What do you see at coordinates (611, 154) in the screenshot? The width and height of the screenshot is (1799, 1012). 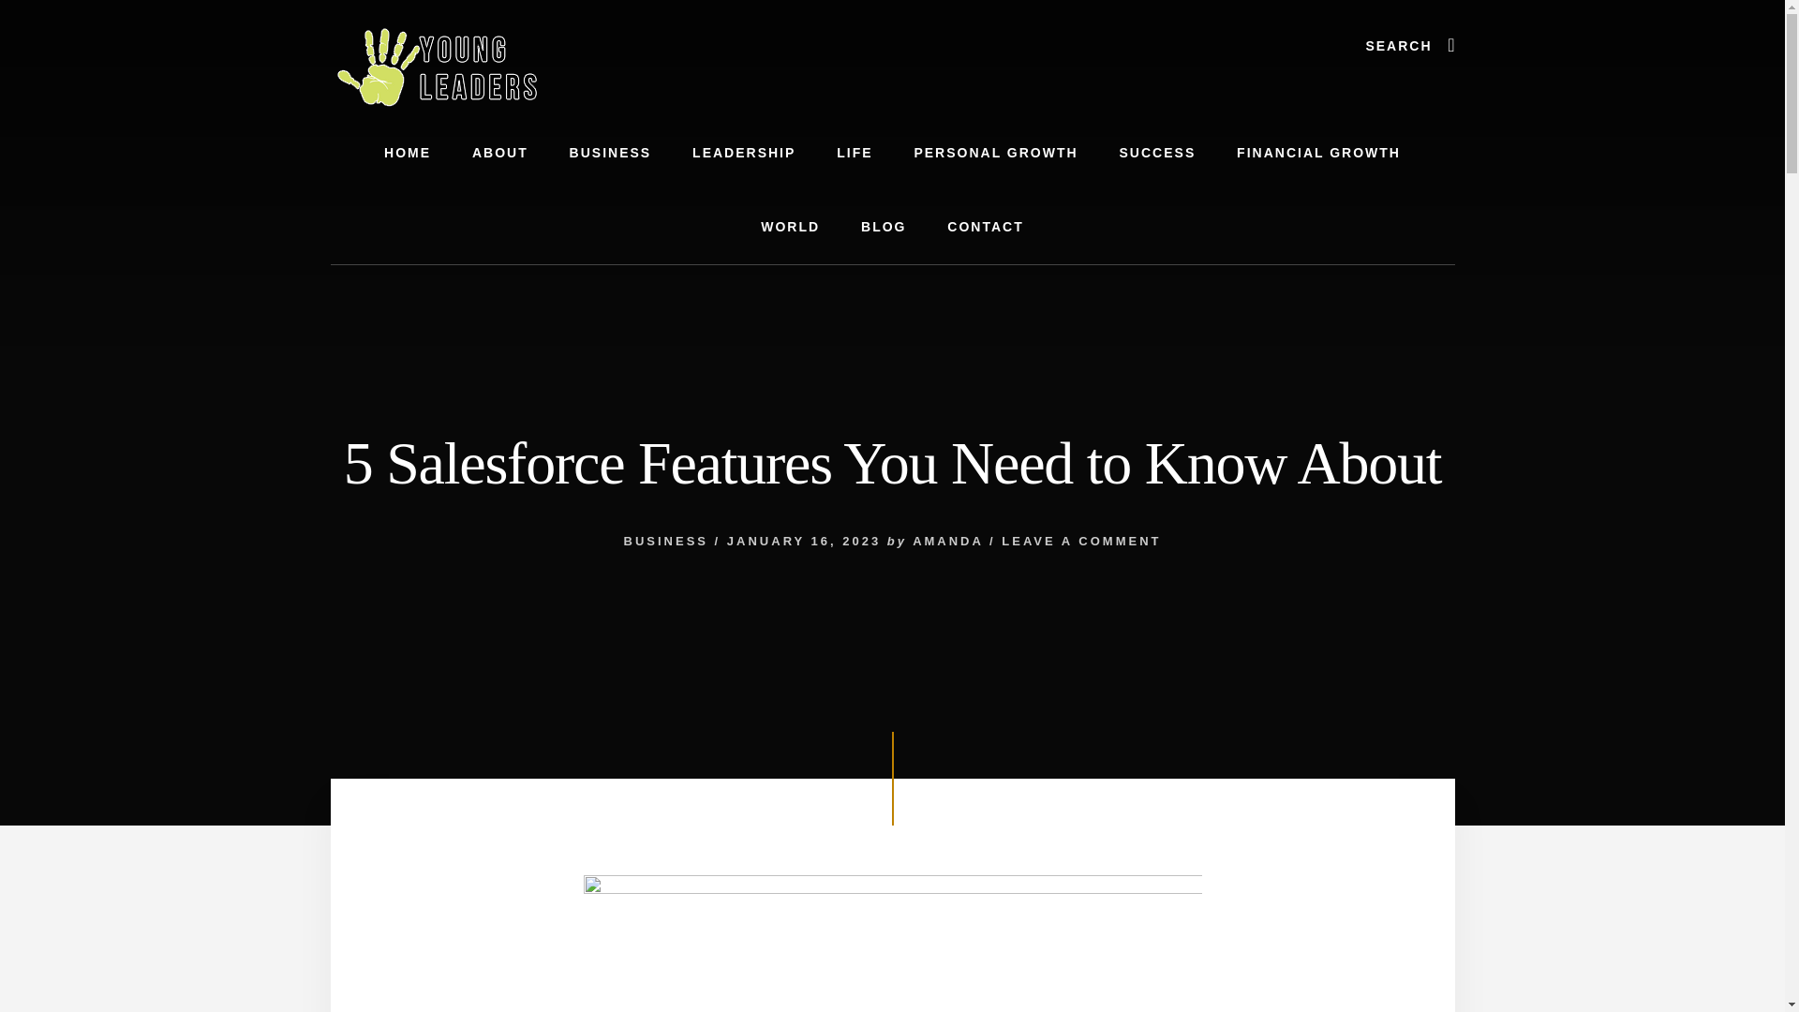 I see `BUSINESS` at bounding box center [611, 154].